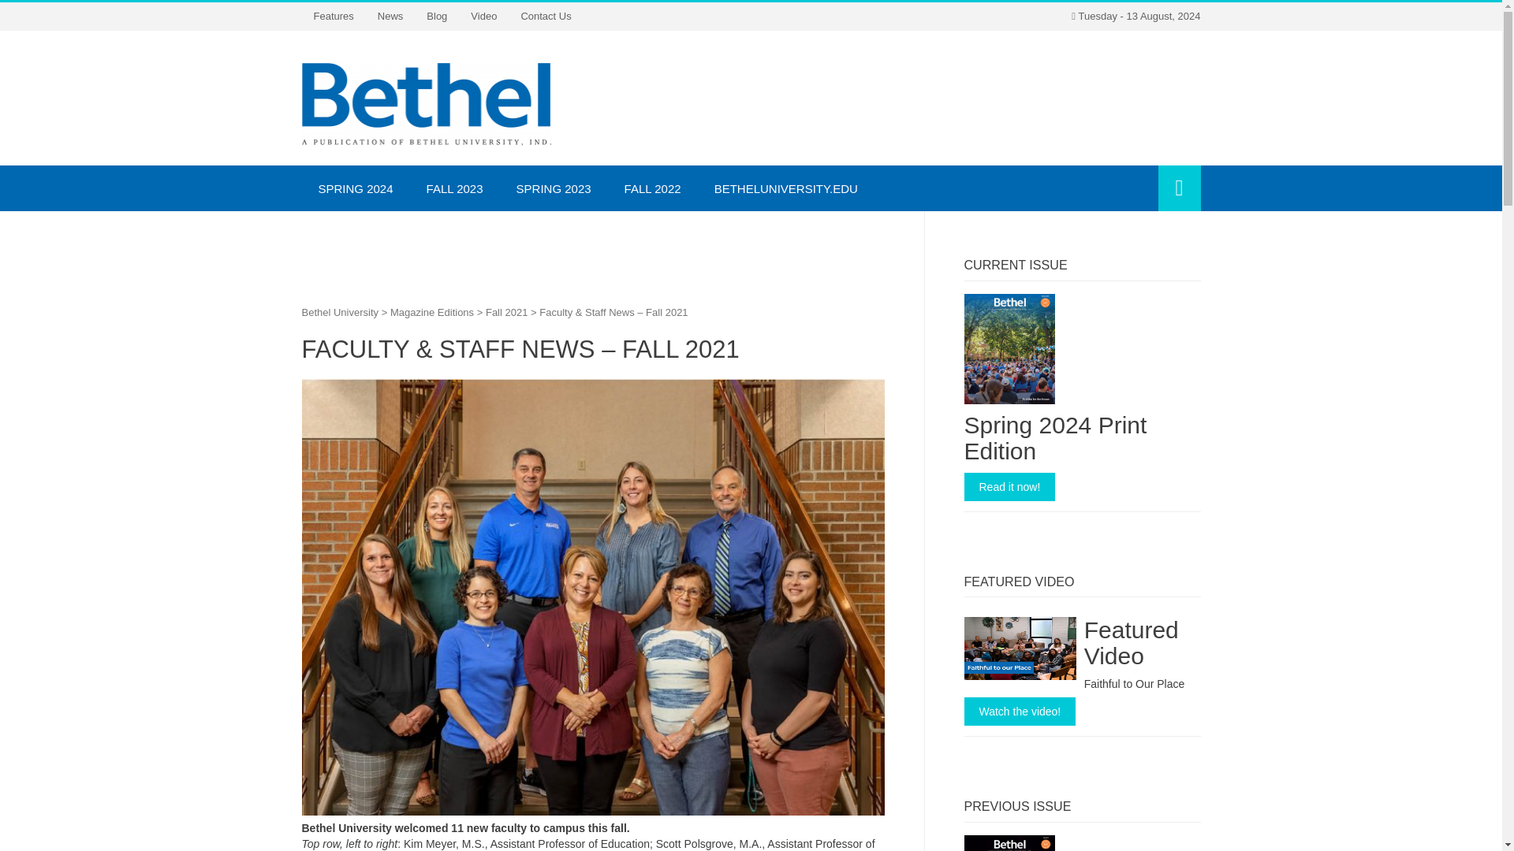 This screenshot has width=1514, height=851. What do you see at coordinates (1009, 487) in the screenshot?
I see `Read it now!` at bounding box center [1009, 487].